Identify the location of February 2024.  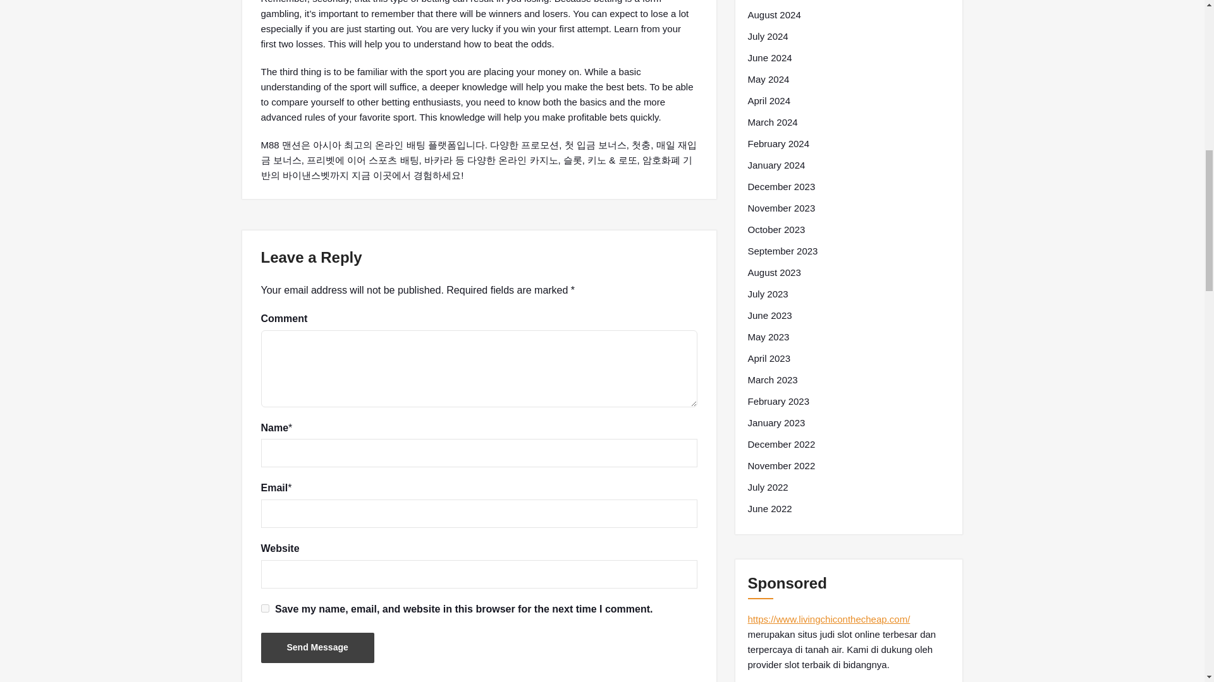
(778, 144).